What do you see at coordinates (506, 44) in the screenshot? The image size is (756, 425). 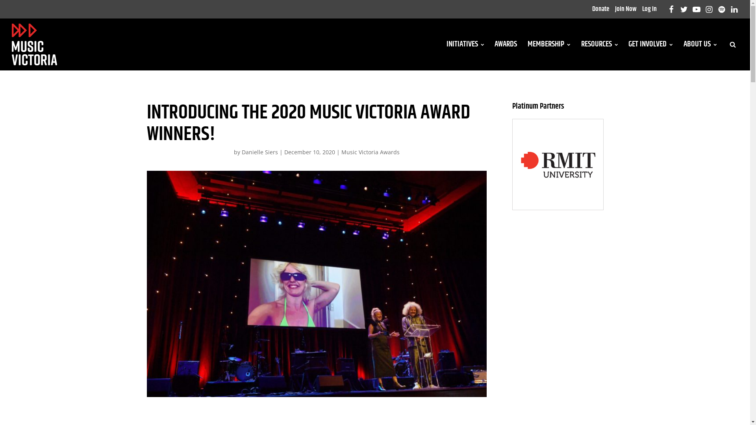 I see `AWARDS` at bounding box center [506, 44].